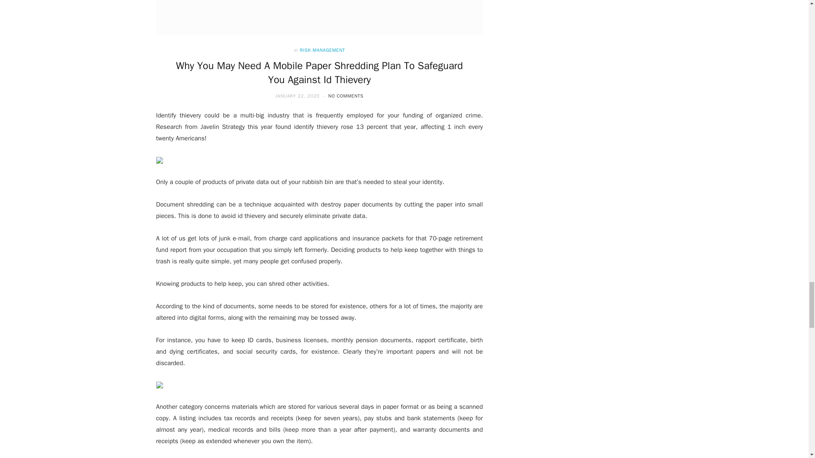 Image resolution: width=815 pixels, height=458 pixels. Describe the element at coordinates (298, 96) in the screenshot. I see `JANUARY 22, 2020` at that location.